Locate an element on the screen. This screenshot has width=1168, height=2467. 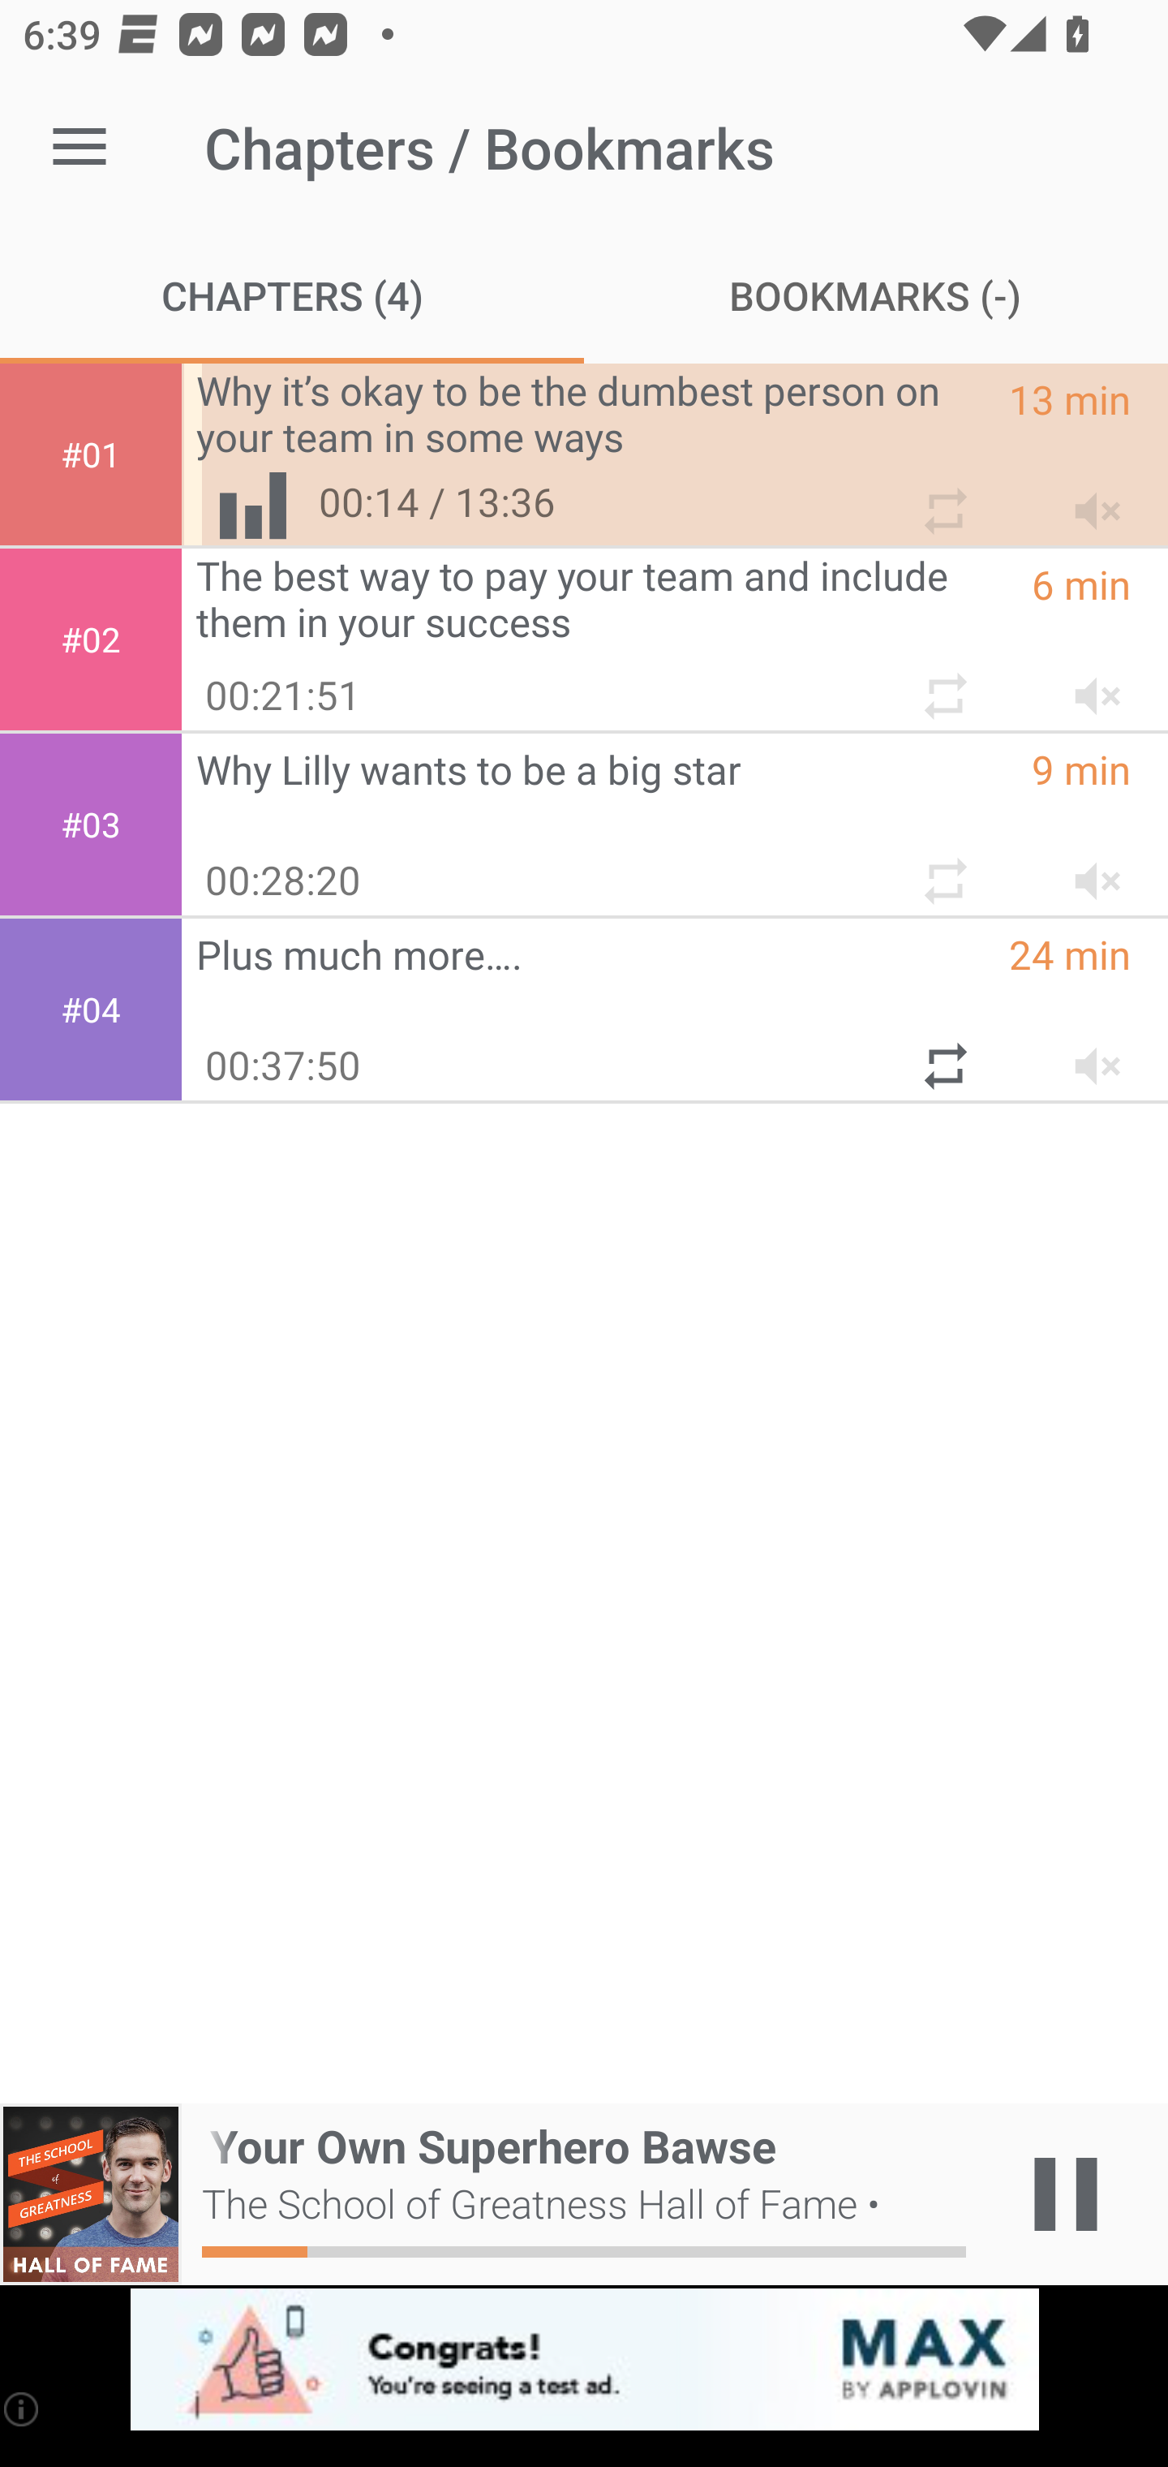
Repeat chapter is located at coordinates (943, 499).